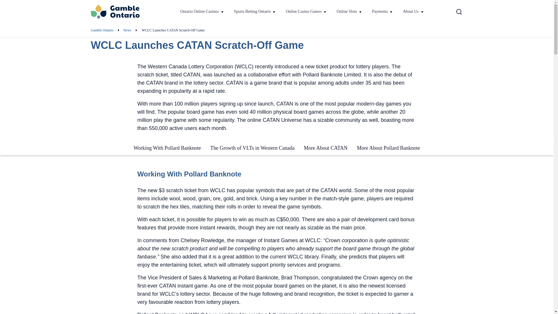 Image resolution: width=558 pixels, height=314 pixels. What do you see at coordinates (459, 12) in the screenshot?
I see `search` at bounding box center [459, 12].